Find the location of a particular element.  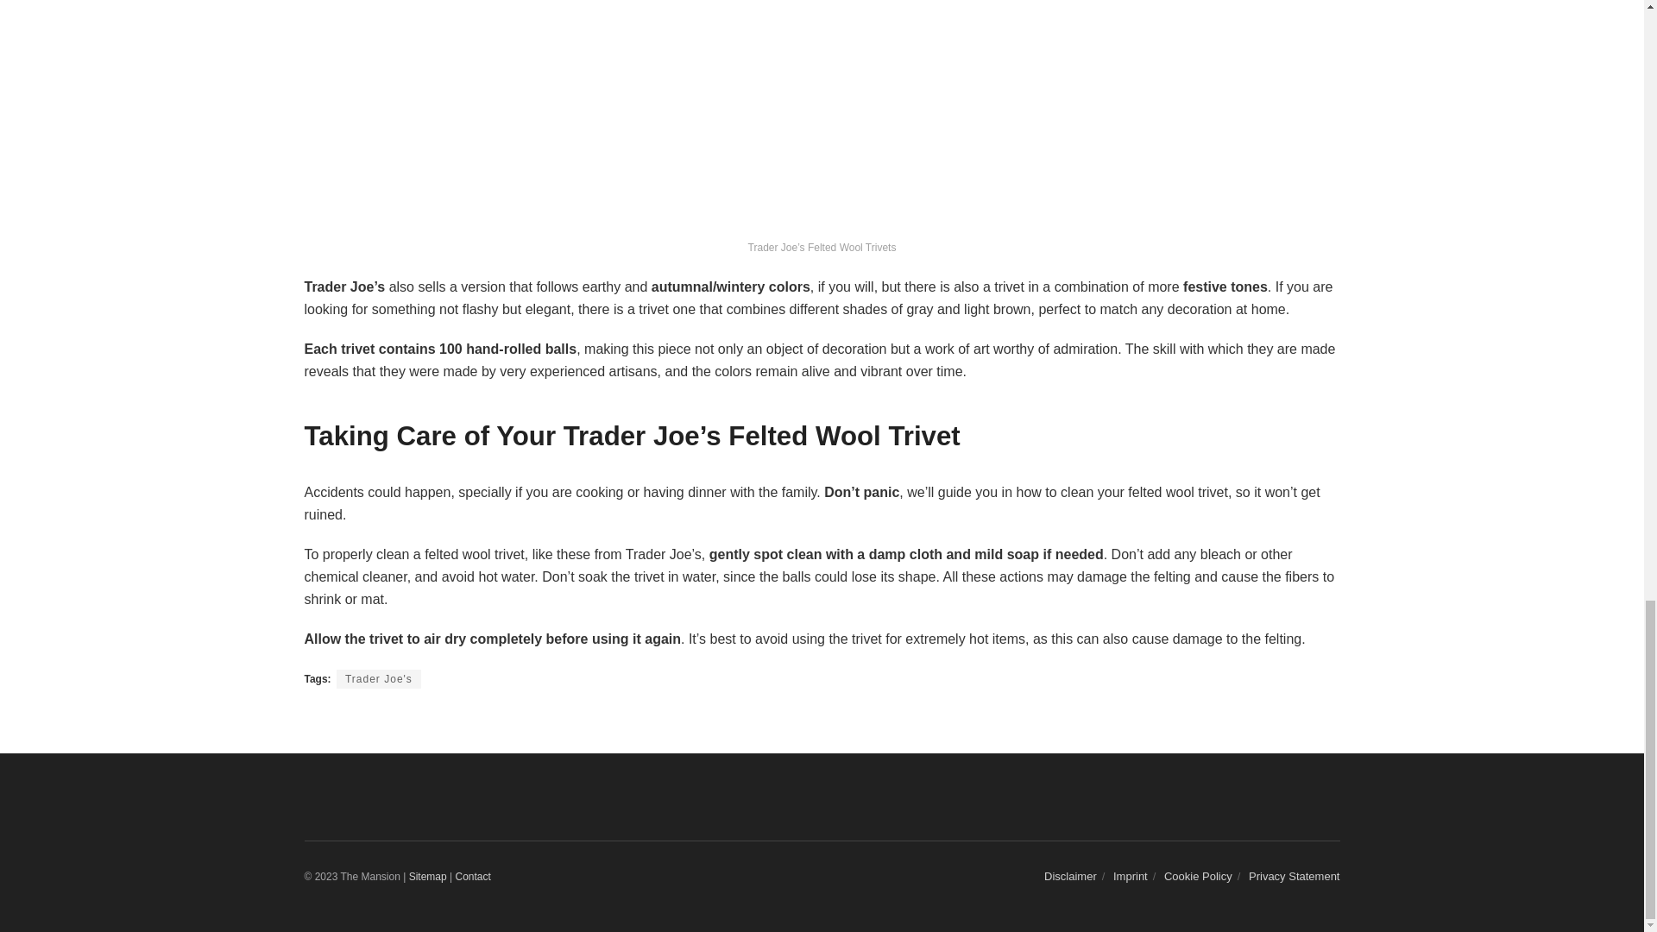

Privacy Statement is located at coordinates (1295, 875).